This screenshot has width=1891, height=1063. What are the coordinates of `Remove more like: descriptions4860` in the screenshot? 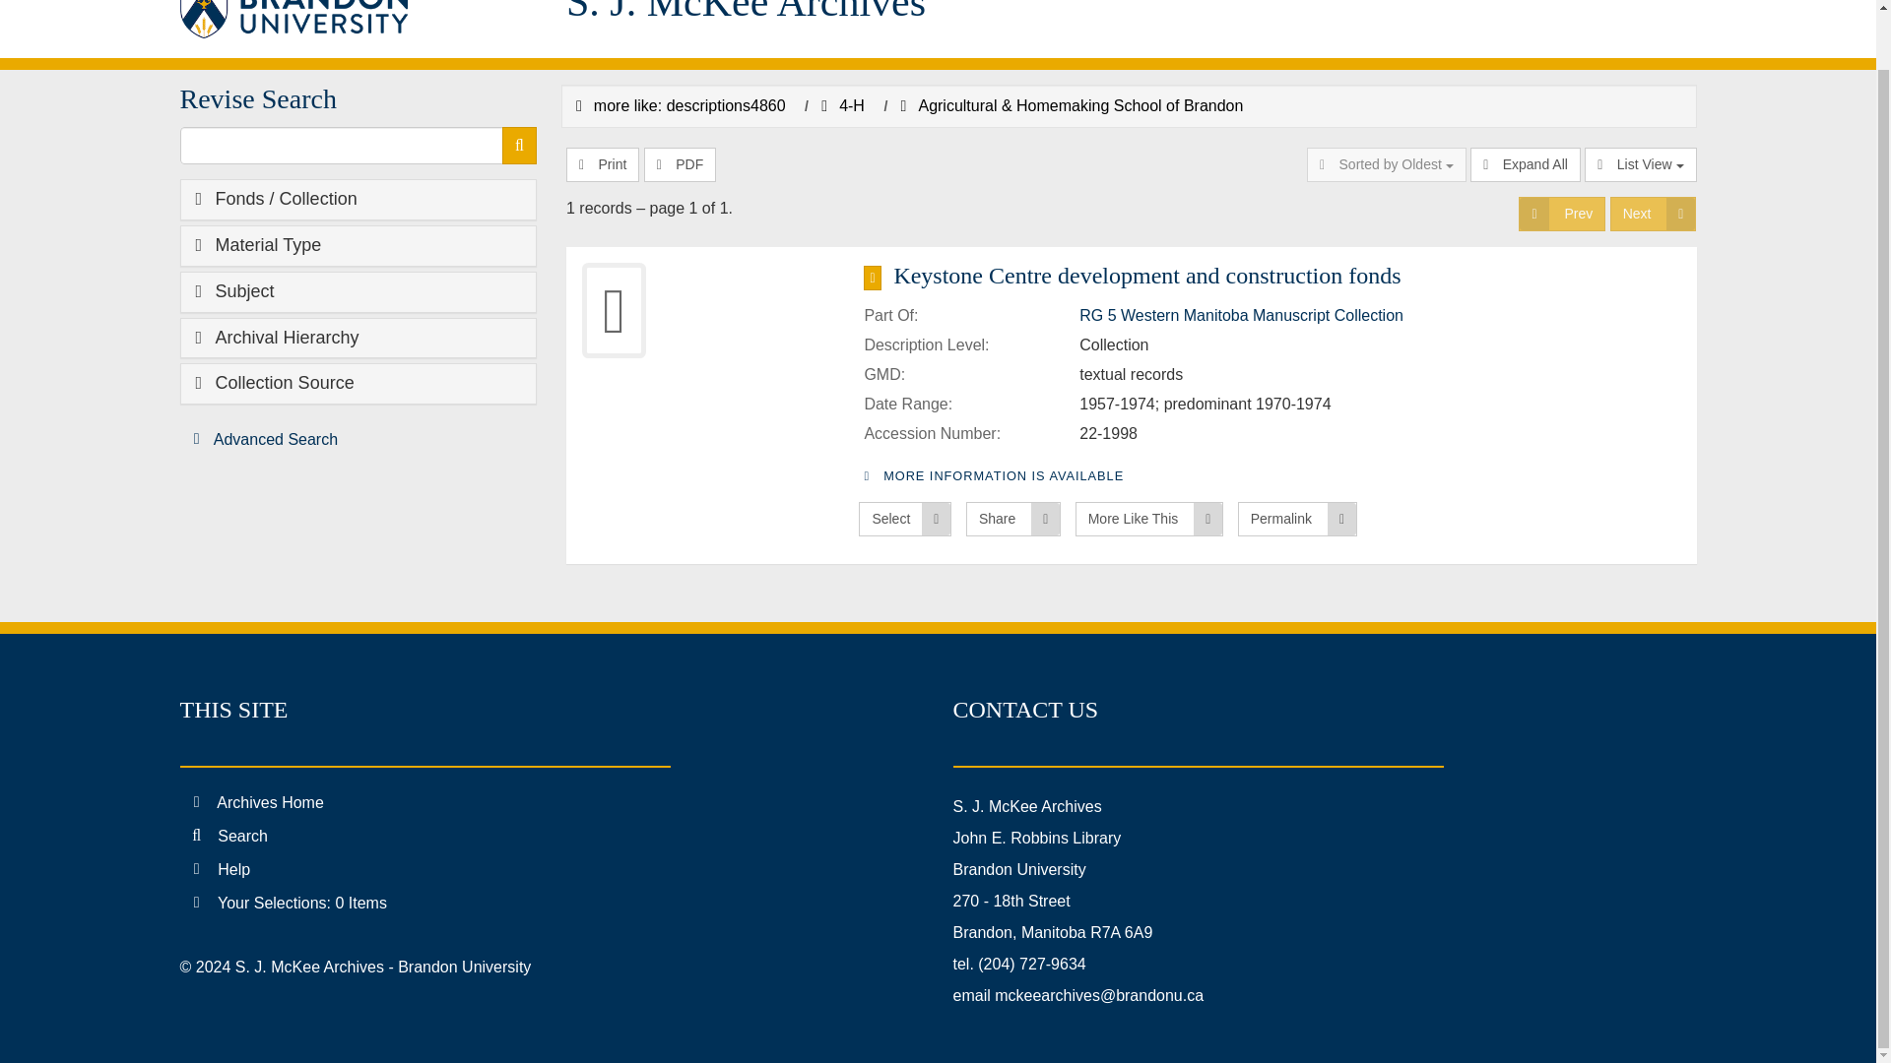 It's located at (682, 105).